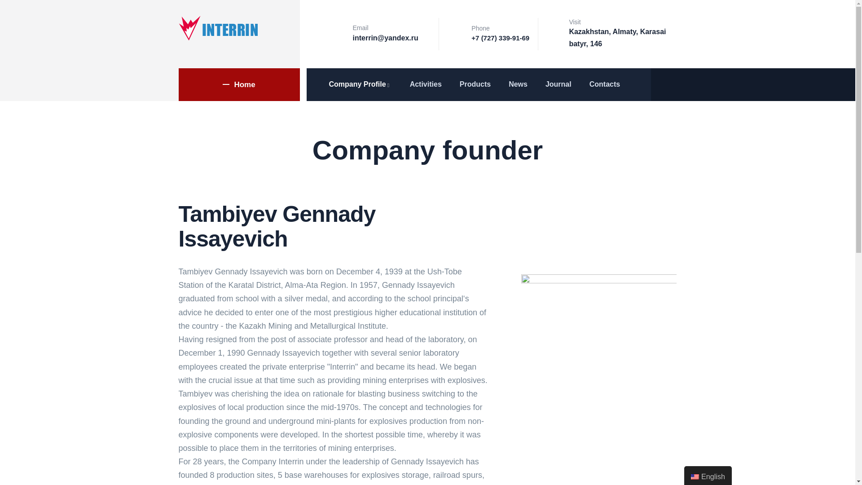 The height and width of the screenshot is (485, 862). Describe the element at coordinates (617, 37) in the screenshot. I see `Kazakhstan, Almaty, Karasai batyr, 146` at that location.